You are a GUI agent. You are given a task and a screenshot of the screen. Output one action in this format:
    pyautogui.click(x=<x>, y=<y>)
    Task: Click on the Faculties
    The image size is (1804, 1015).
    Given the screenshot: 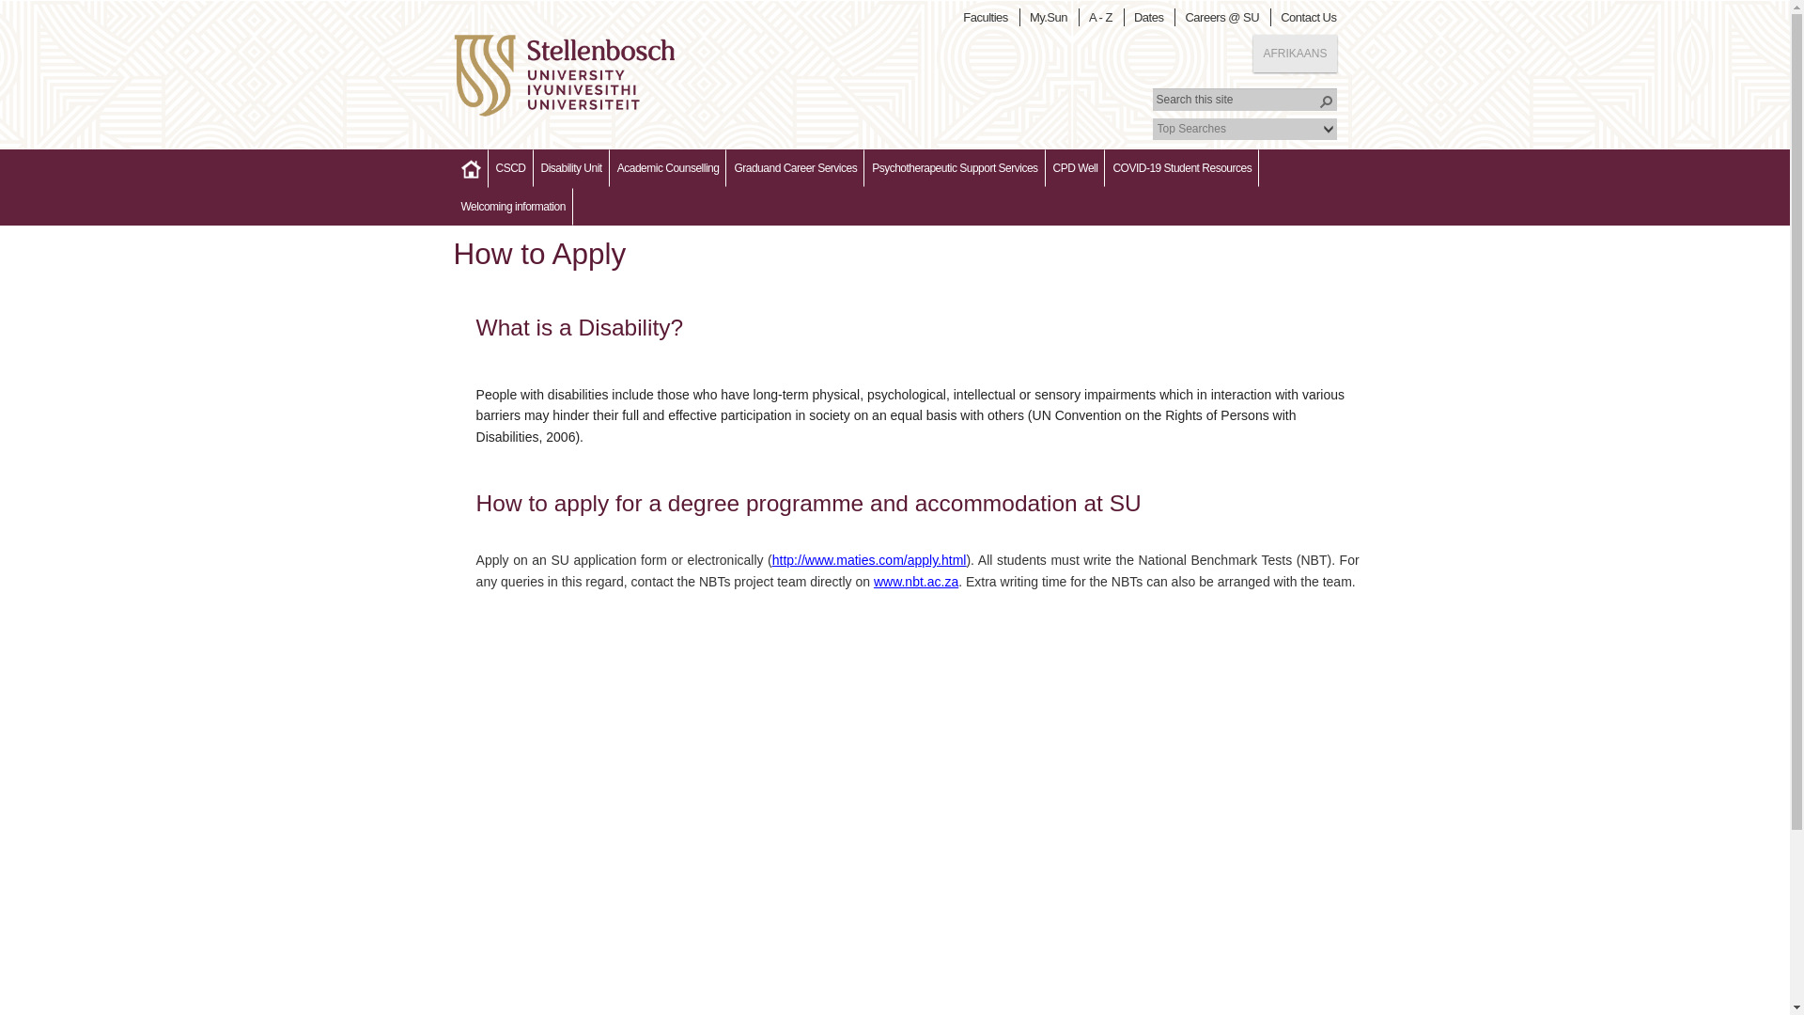 What is the action you would take?
    pyautogui.click(x=988, y=17)
    